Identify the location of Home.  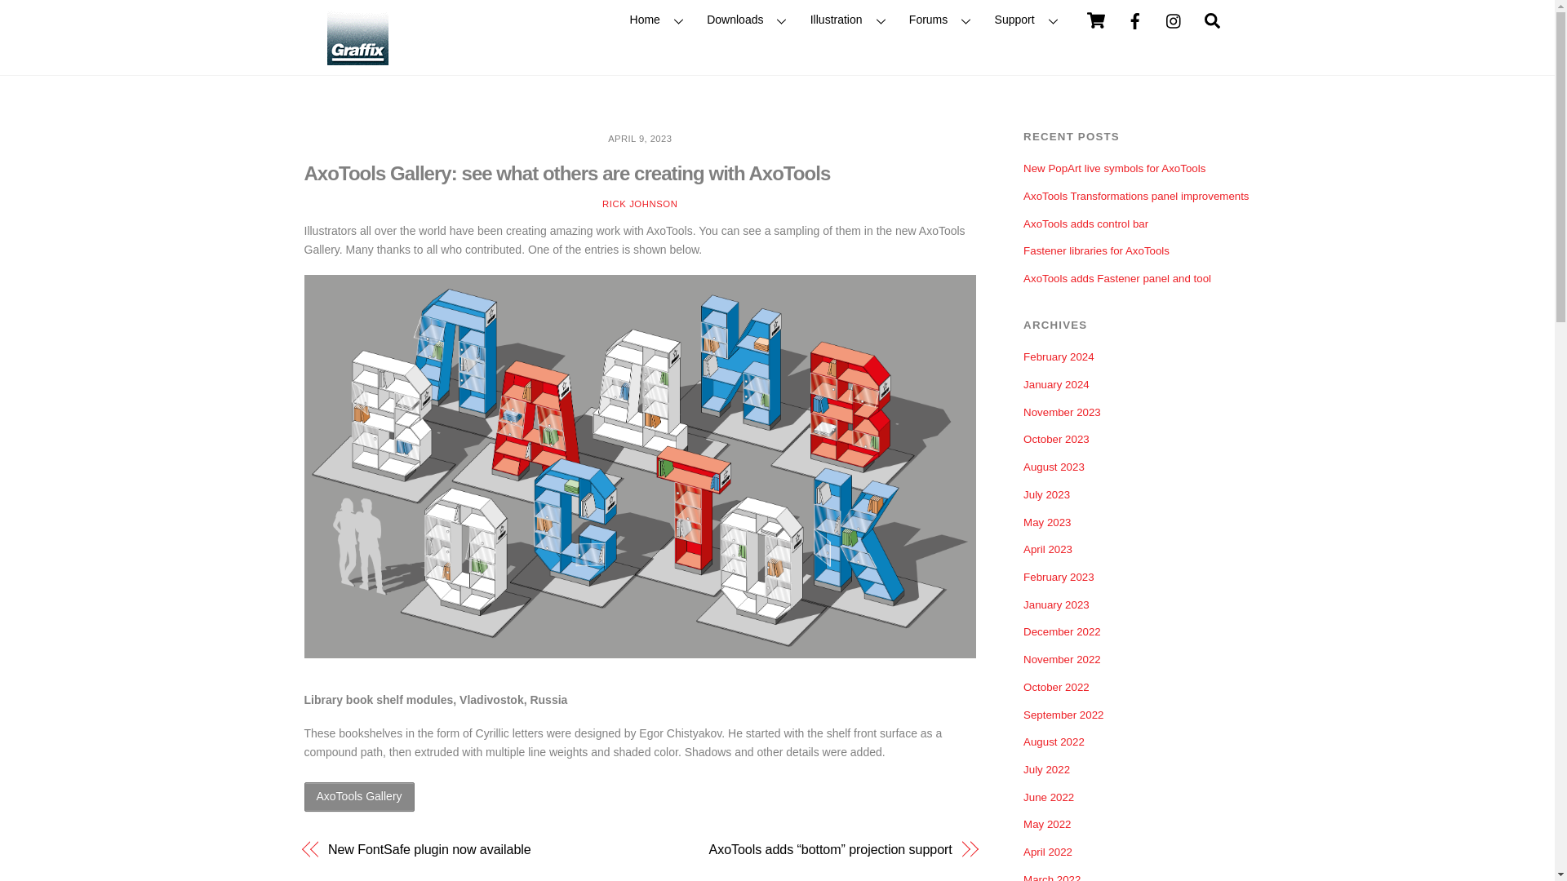
(751, 20).